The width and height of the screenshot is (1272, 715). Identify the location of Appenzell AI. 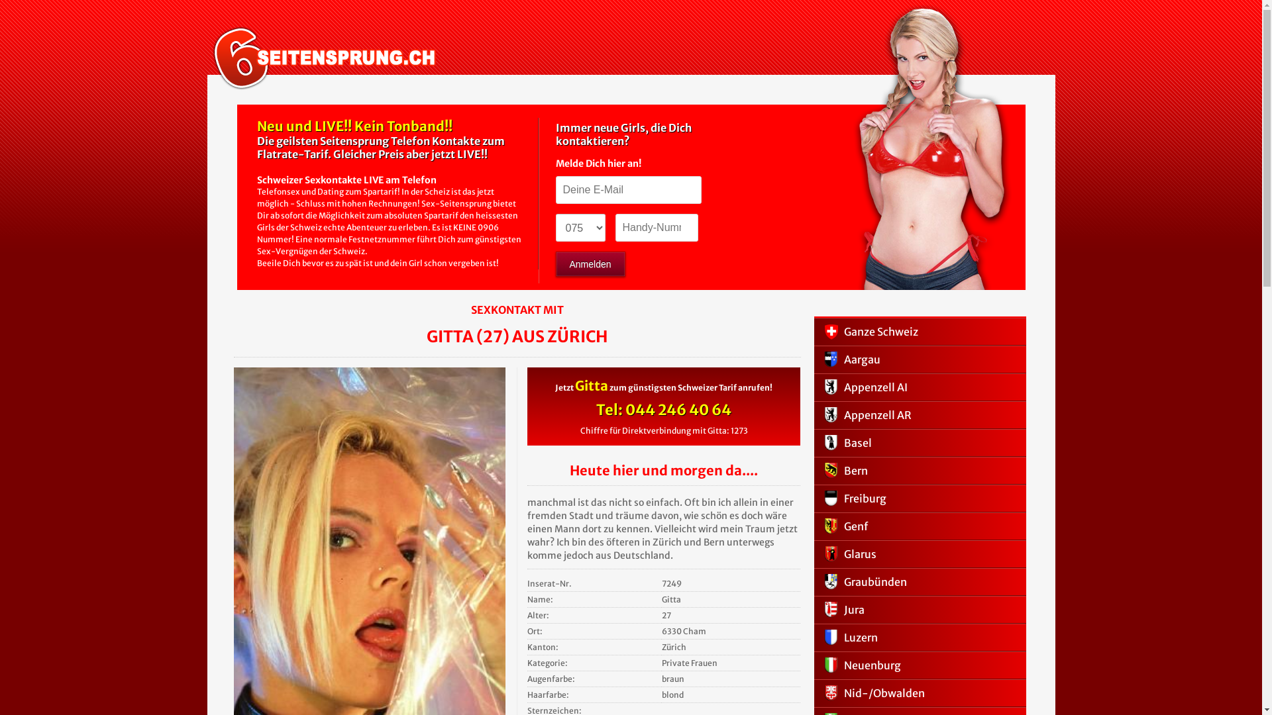
(920, 387).